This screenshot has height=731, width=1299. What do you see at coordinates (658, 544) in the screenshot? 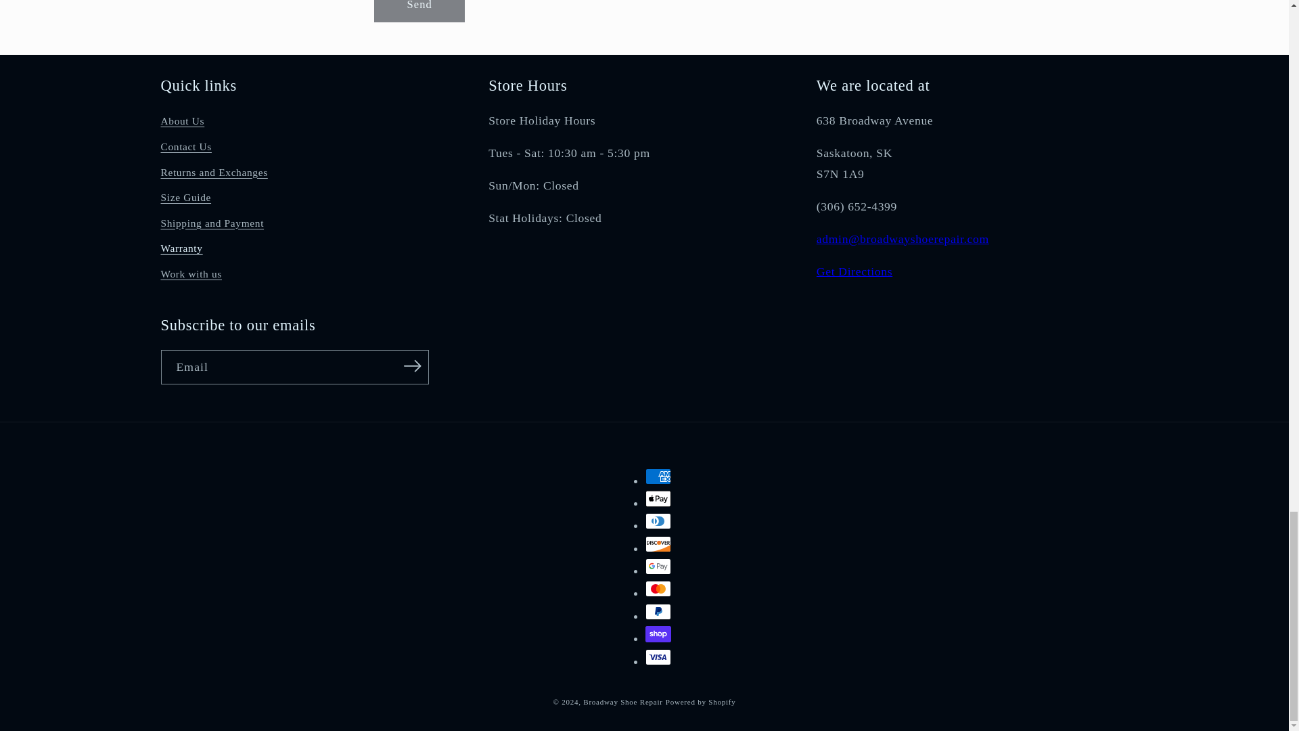
I see `Discover` at bounding box center [658, 544].